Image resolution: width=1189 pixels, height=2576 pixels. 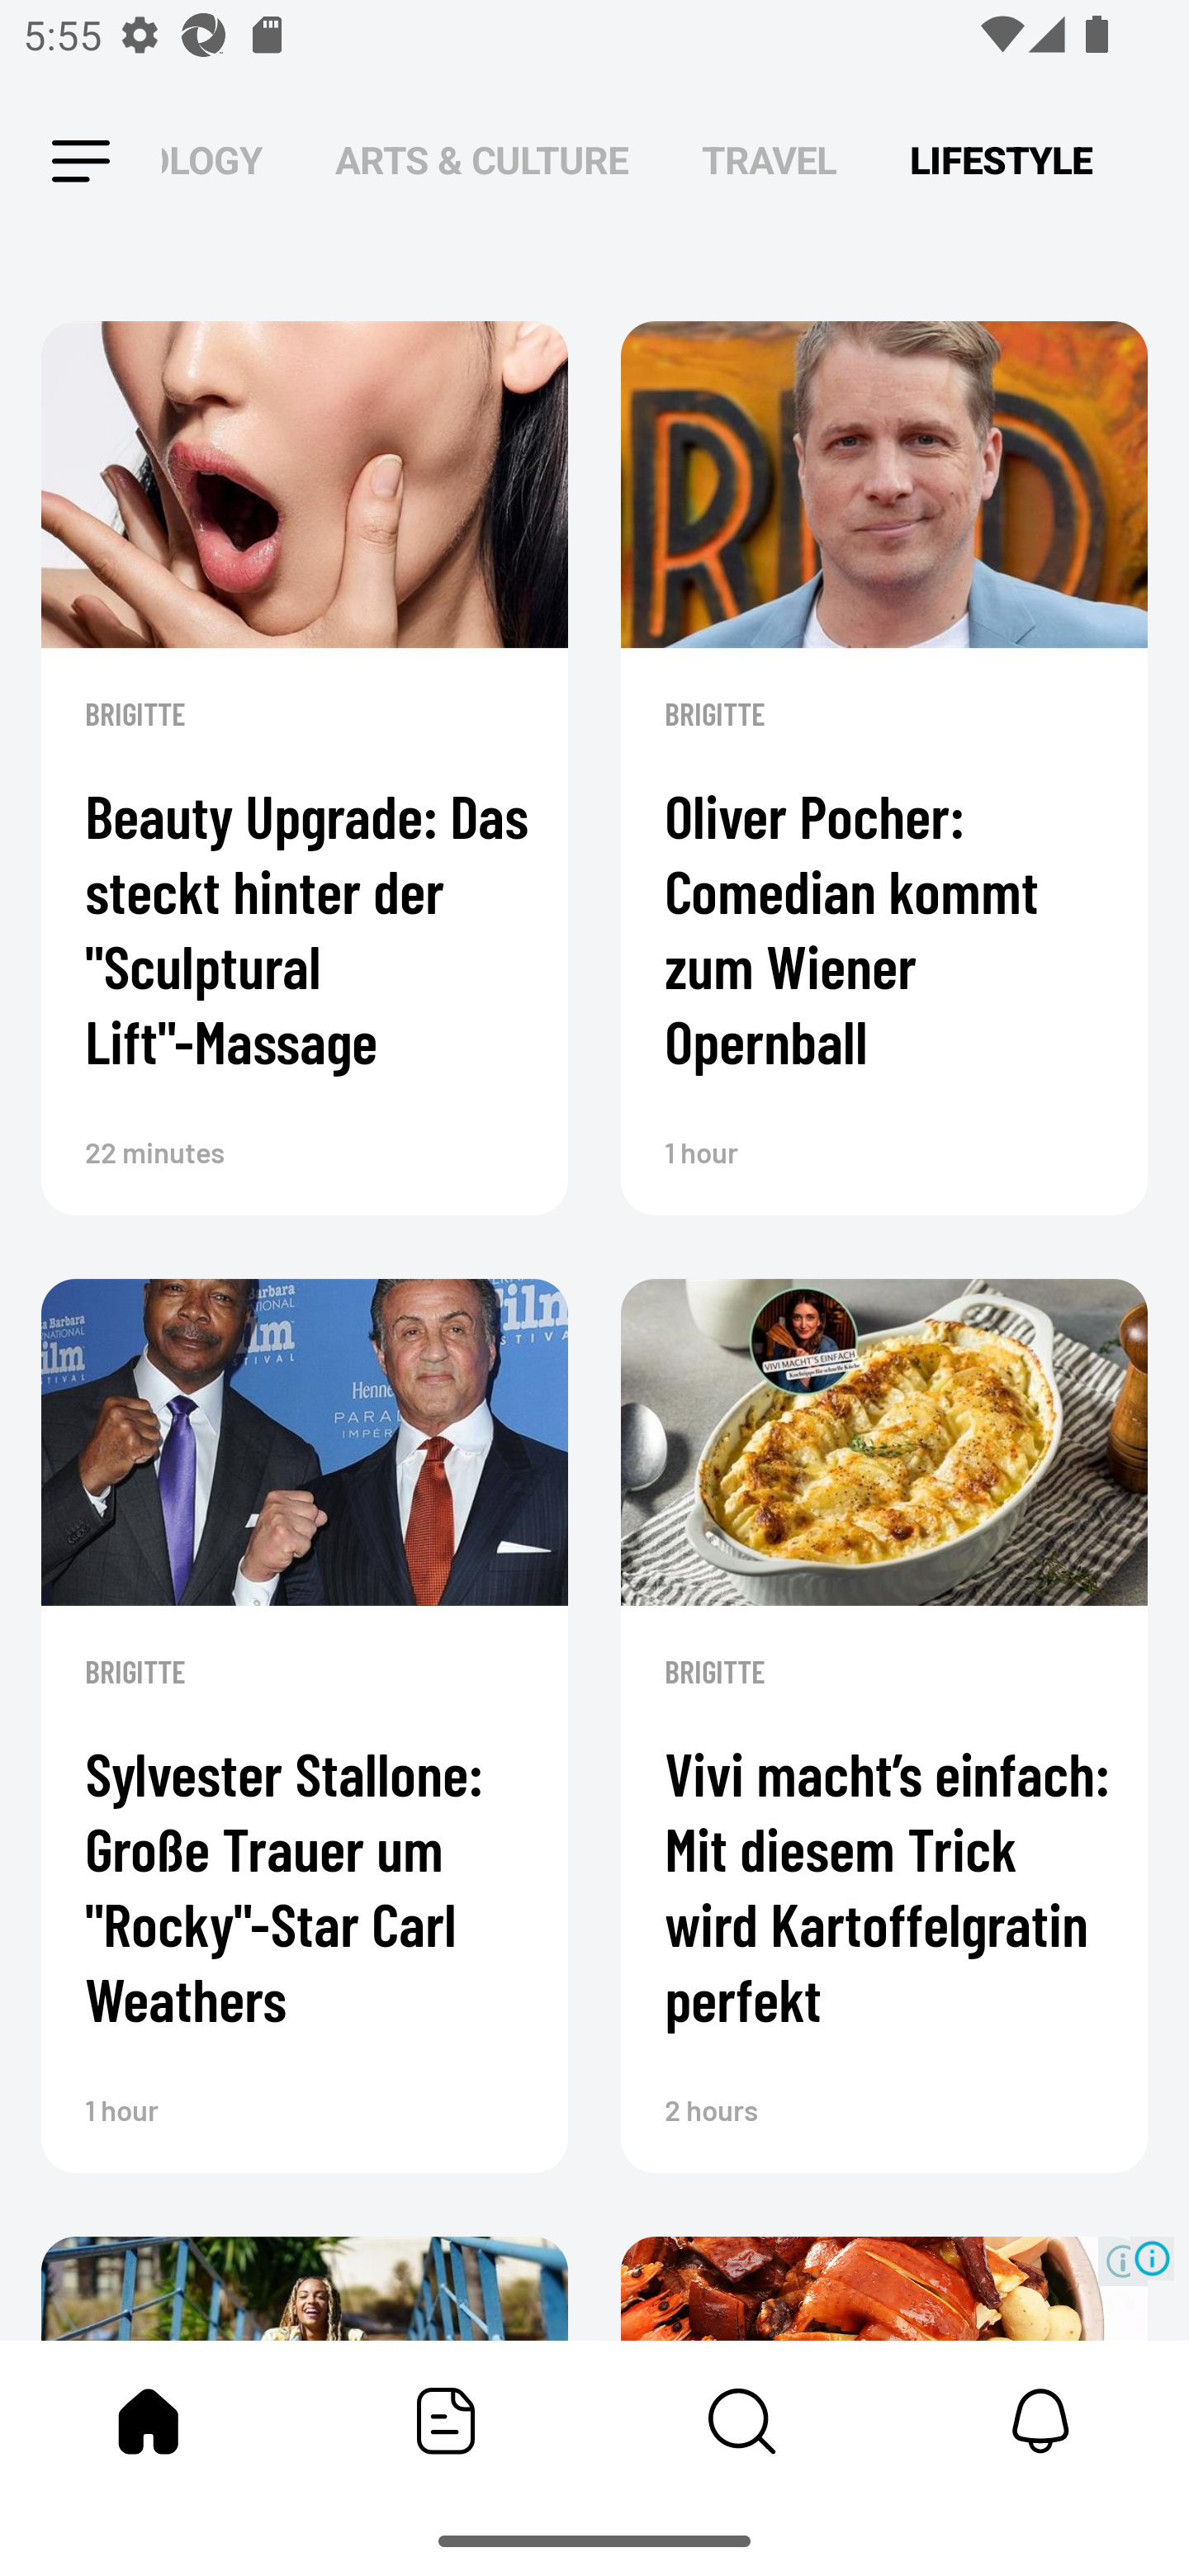 What do you see at coordinates (1040, 2421) in the screenshot?
I see `Notifications` at bounding box center [1040, 2421].